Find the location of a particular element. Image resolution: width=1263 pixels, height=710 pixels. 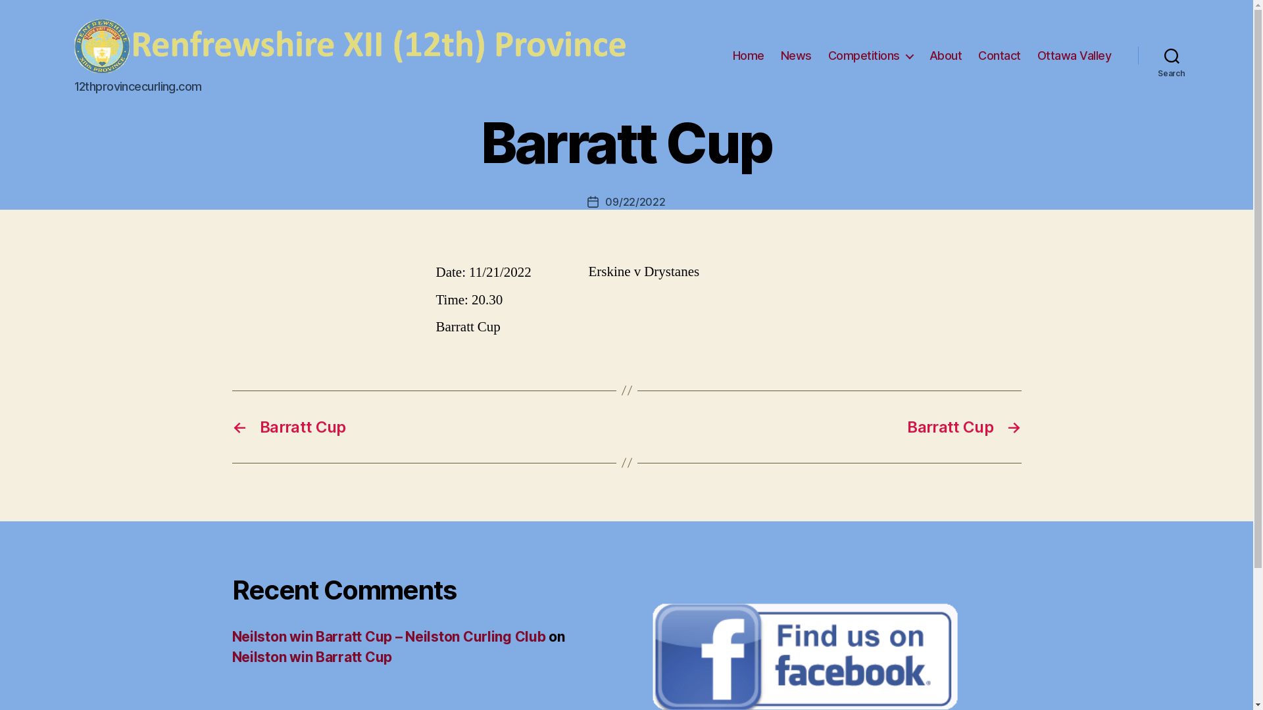

Search is located at coordinates (1172, 56).